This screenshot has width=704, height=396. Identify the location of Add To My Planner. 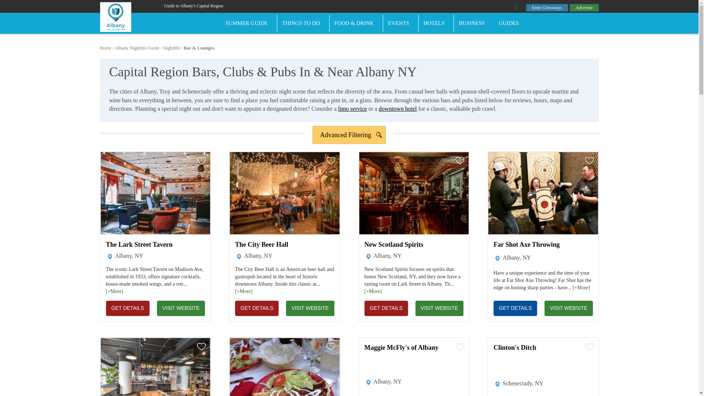
(590, 346).